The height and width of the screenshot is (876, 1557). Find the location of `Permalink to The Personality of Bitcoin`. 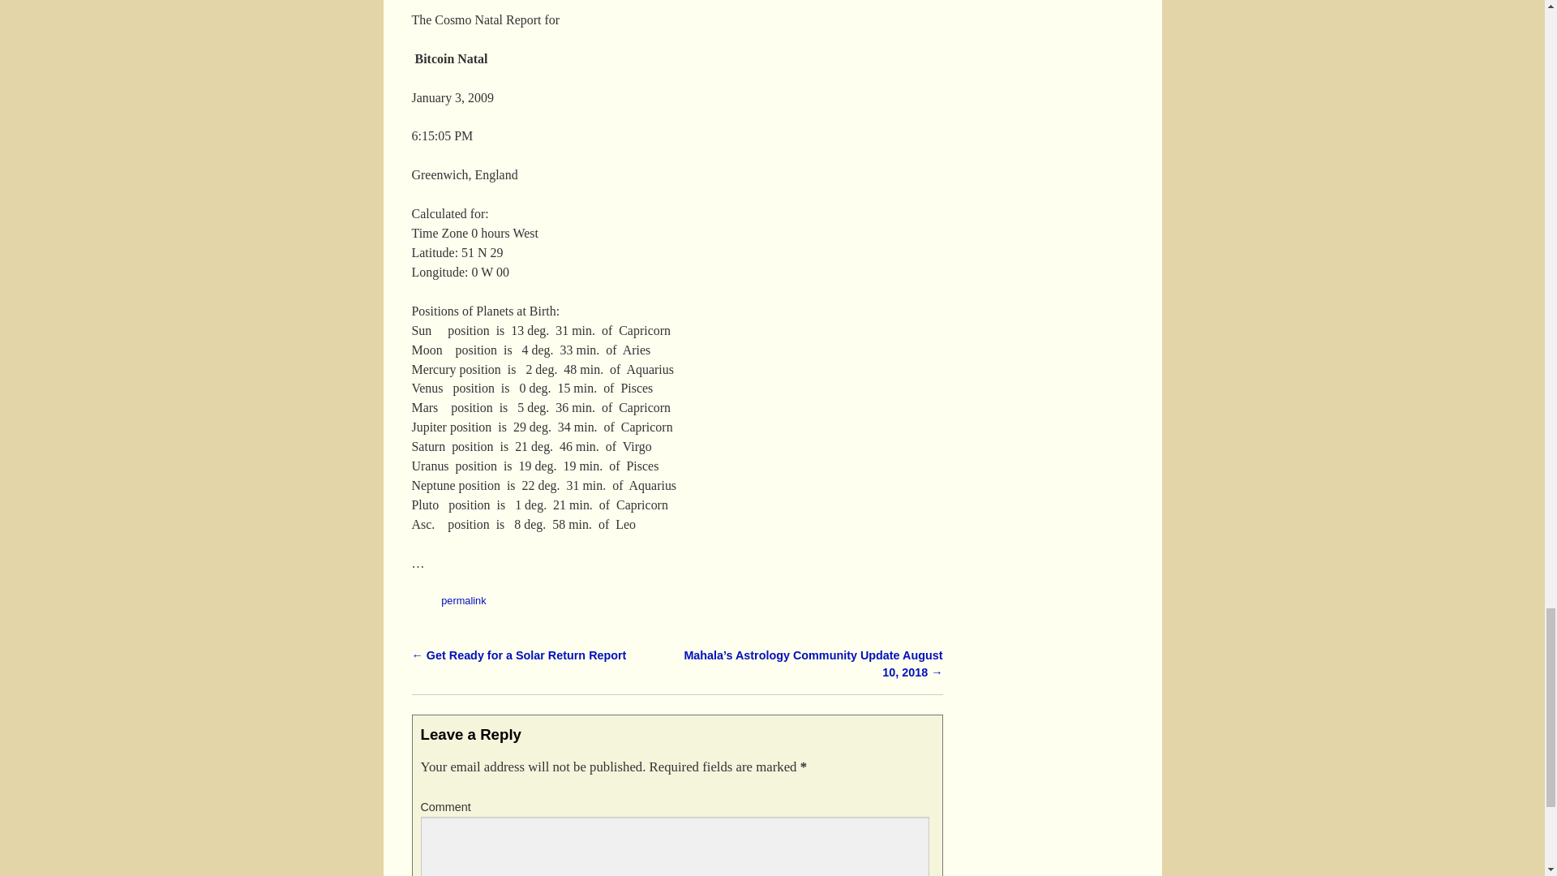

Permalink to The Personality of Bitcoin is located at coordinates (463, 600).